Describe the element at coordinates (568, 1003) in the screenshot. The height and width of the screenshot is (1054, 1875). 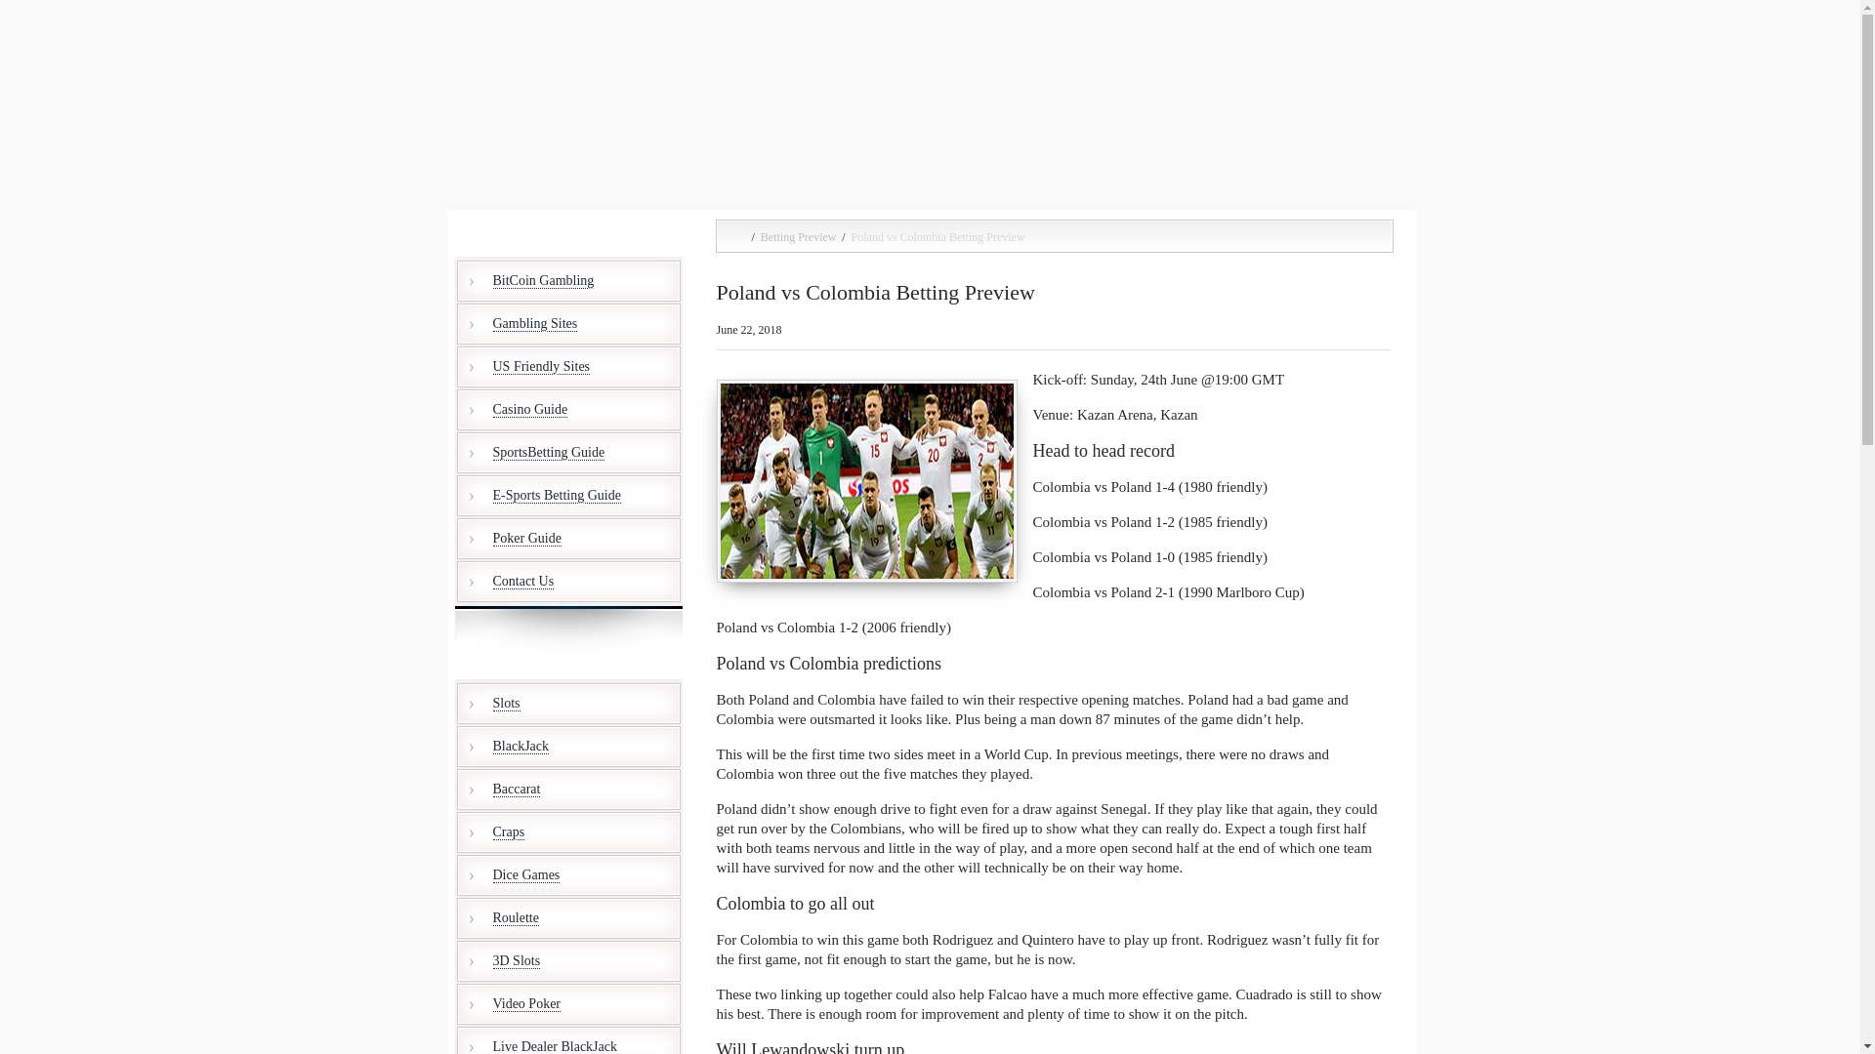
I see `Video Poker` at that location.